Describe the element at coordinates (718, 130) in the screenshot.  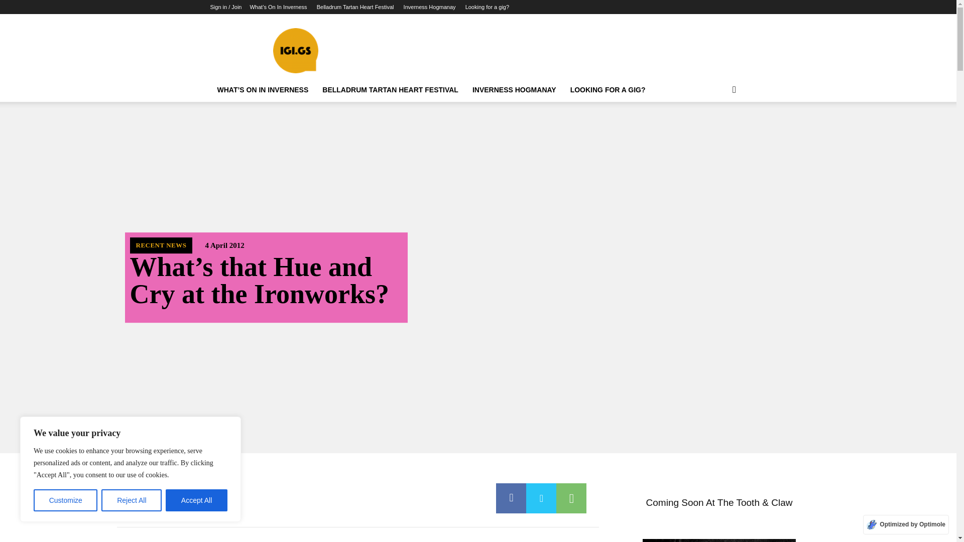
I see `Search` at that location.